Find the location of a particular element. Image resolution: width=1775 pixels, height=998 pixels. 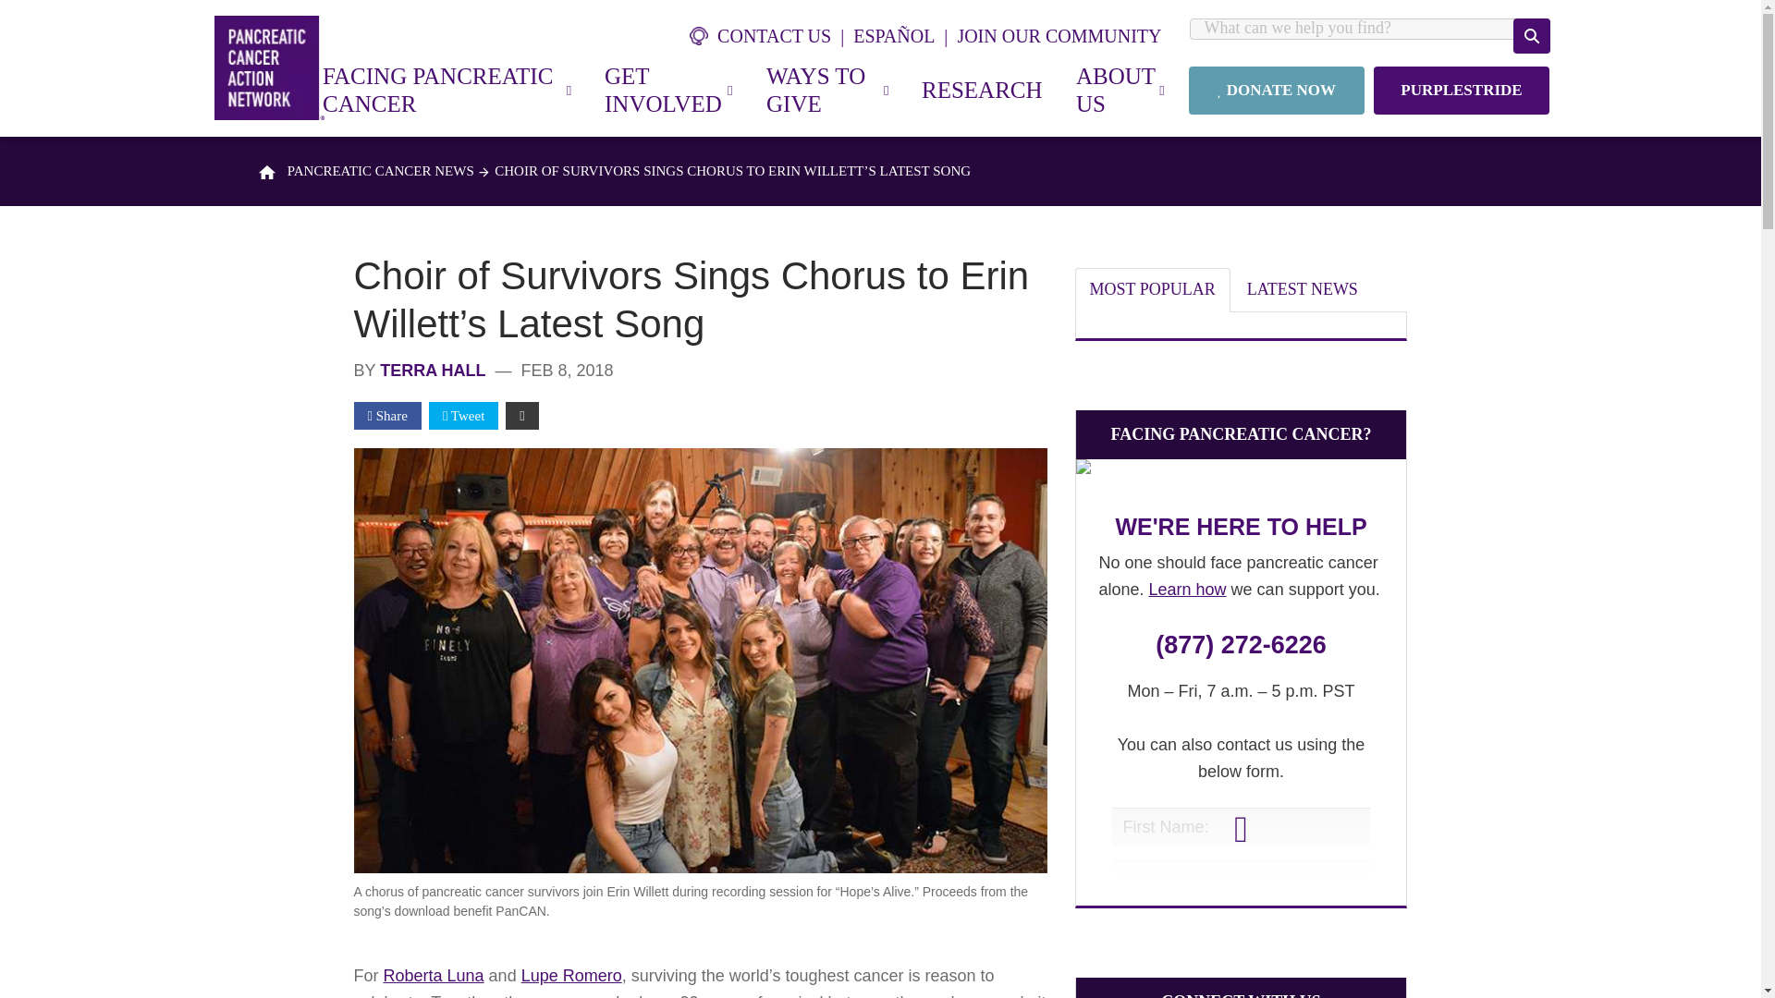

  CONTACT US is located at coordinates (771, 35).